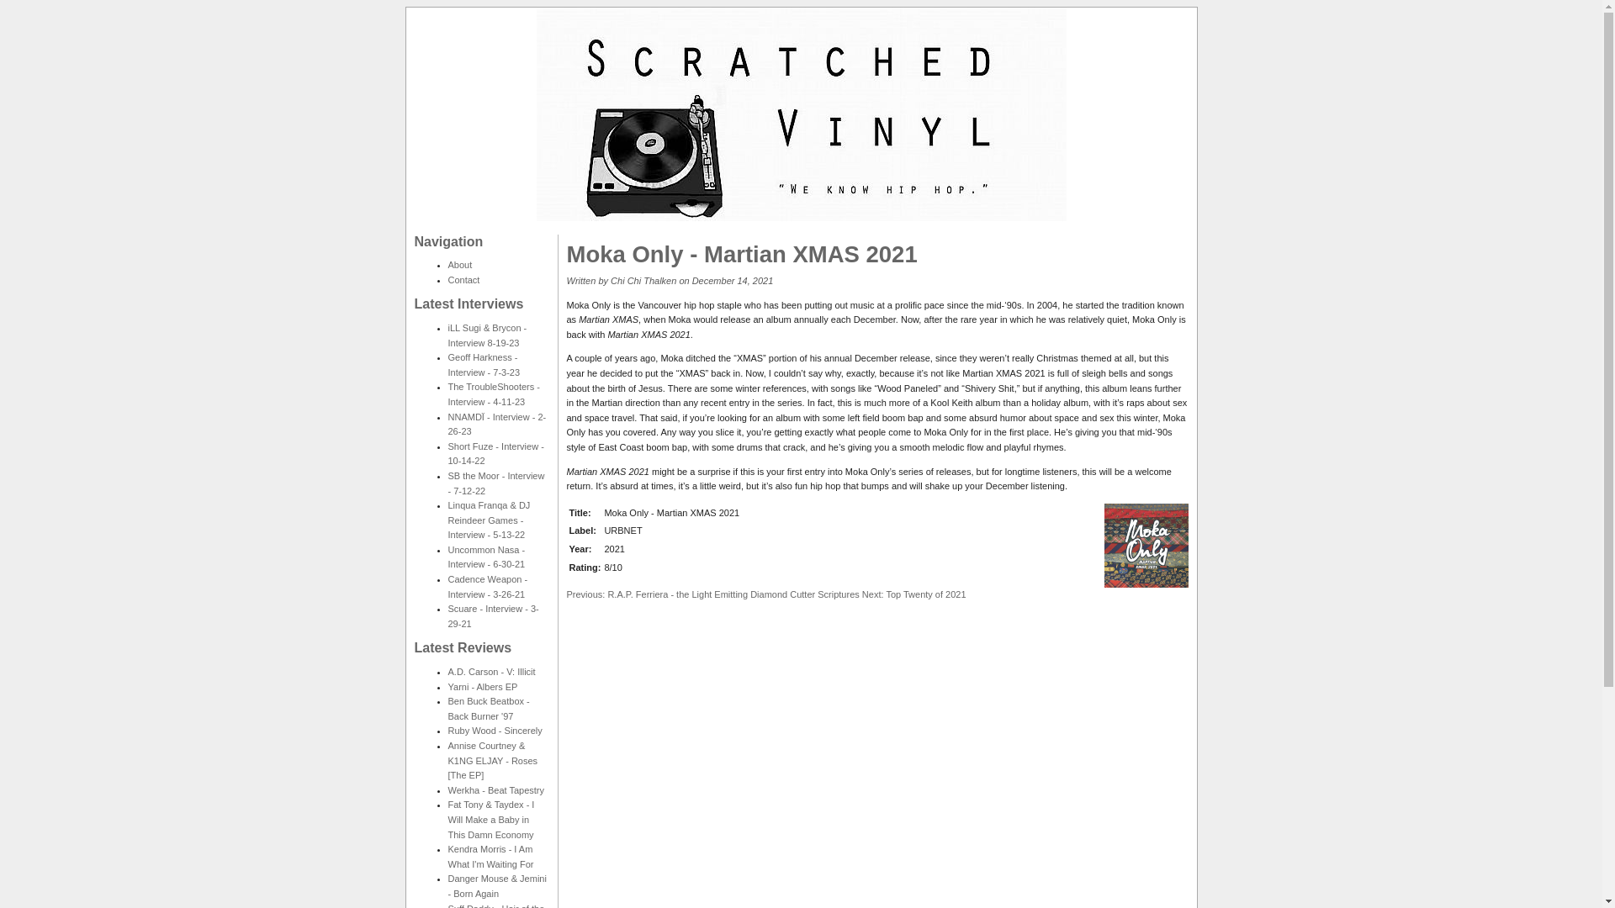 Image resolution: width=1615 pixels, height=908 pixels. Describe the element at coordinates (490, 671) in the screenshot. I see `A.D. Carson - V: Illicit` at that location.